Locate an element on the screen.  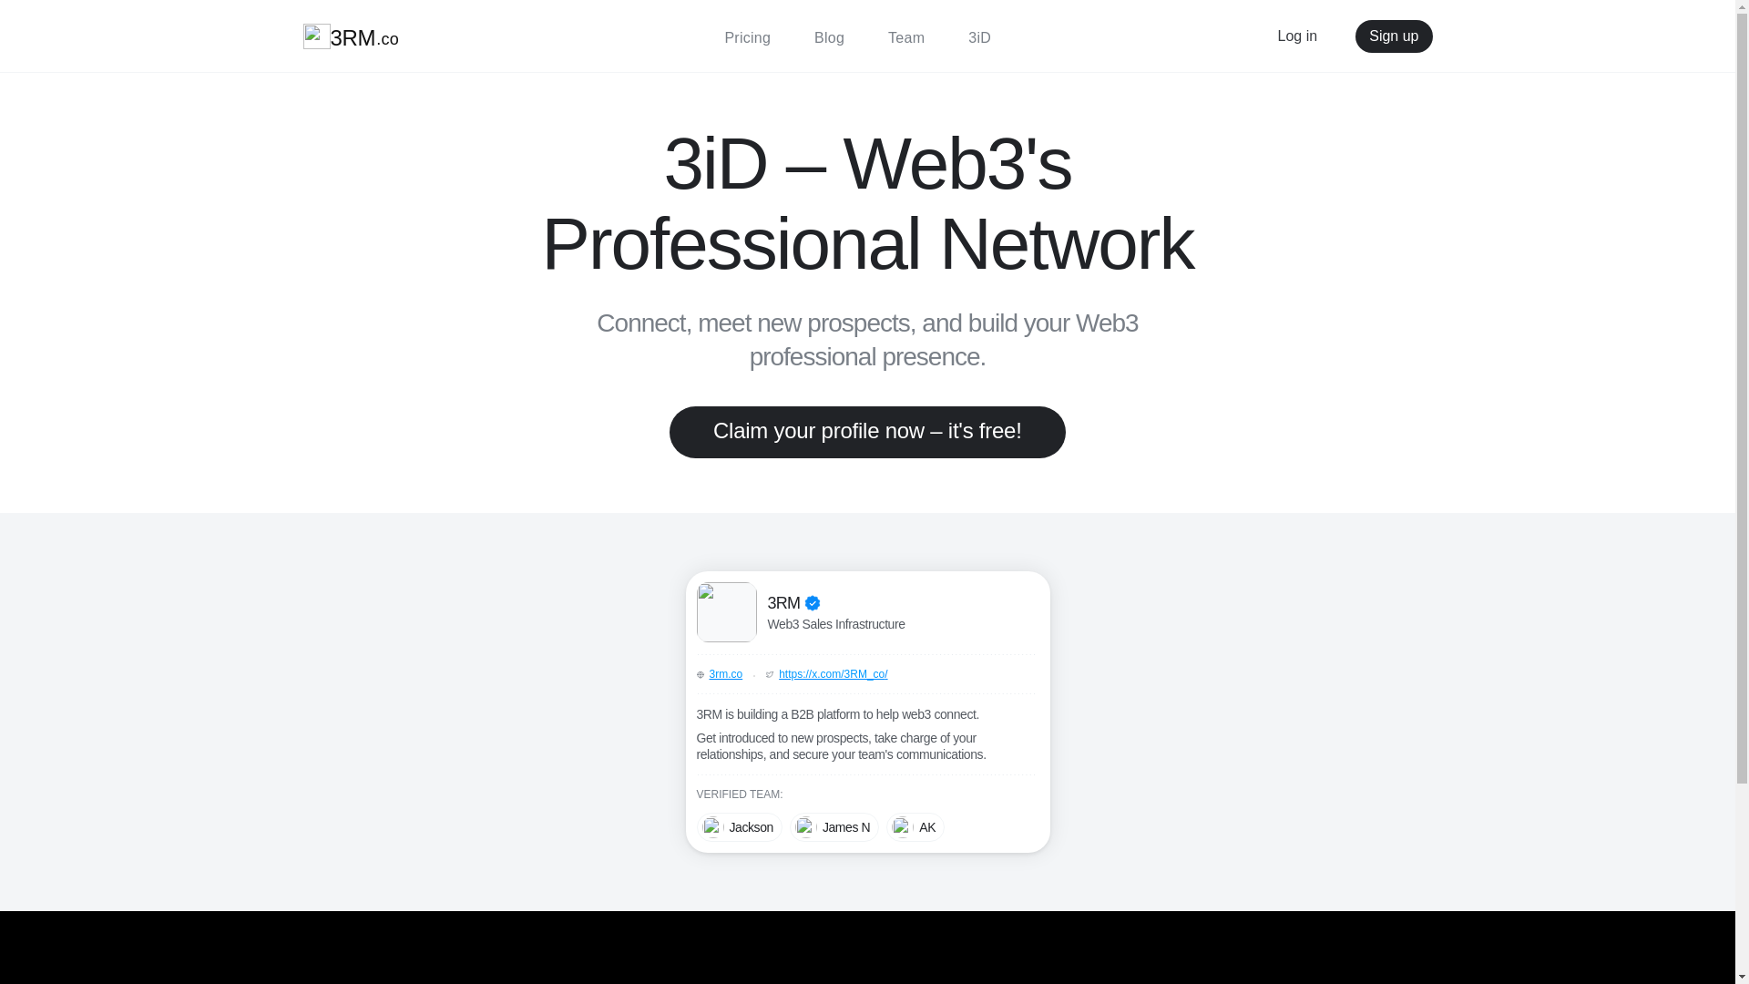
Blog is located at coordinates (829, 37).